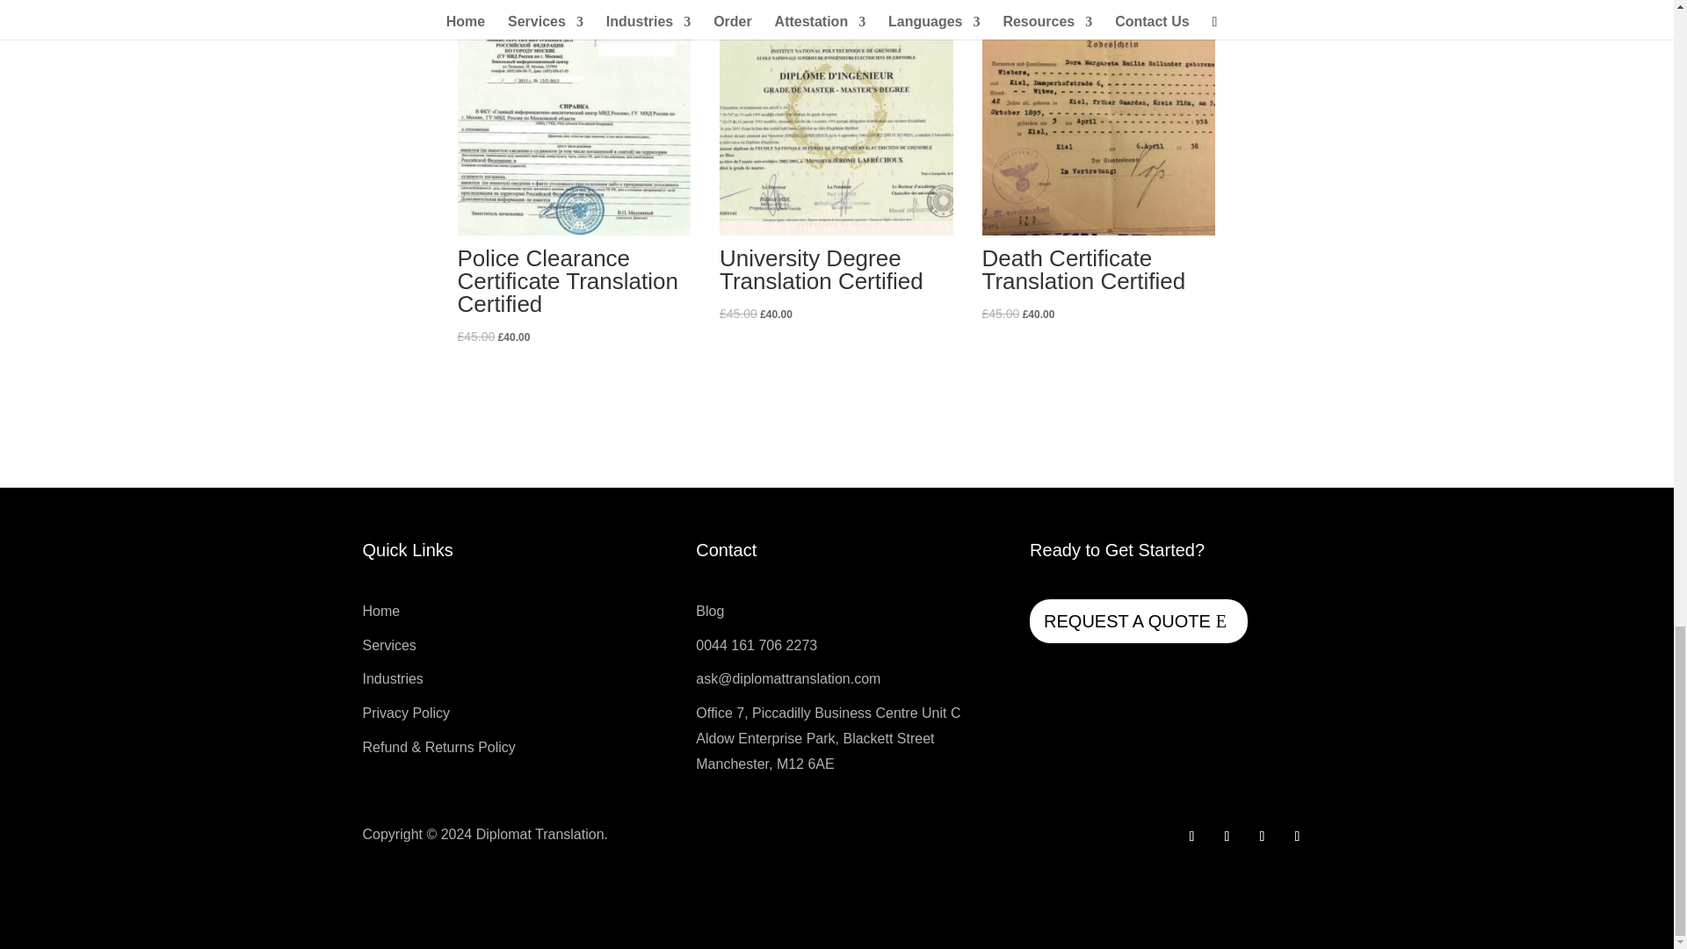 This screenshot has width=1687, height=949. Describe the element at coordinates (1191, 837) in the screenshot. I see `Follow on Facebook` at that location.